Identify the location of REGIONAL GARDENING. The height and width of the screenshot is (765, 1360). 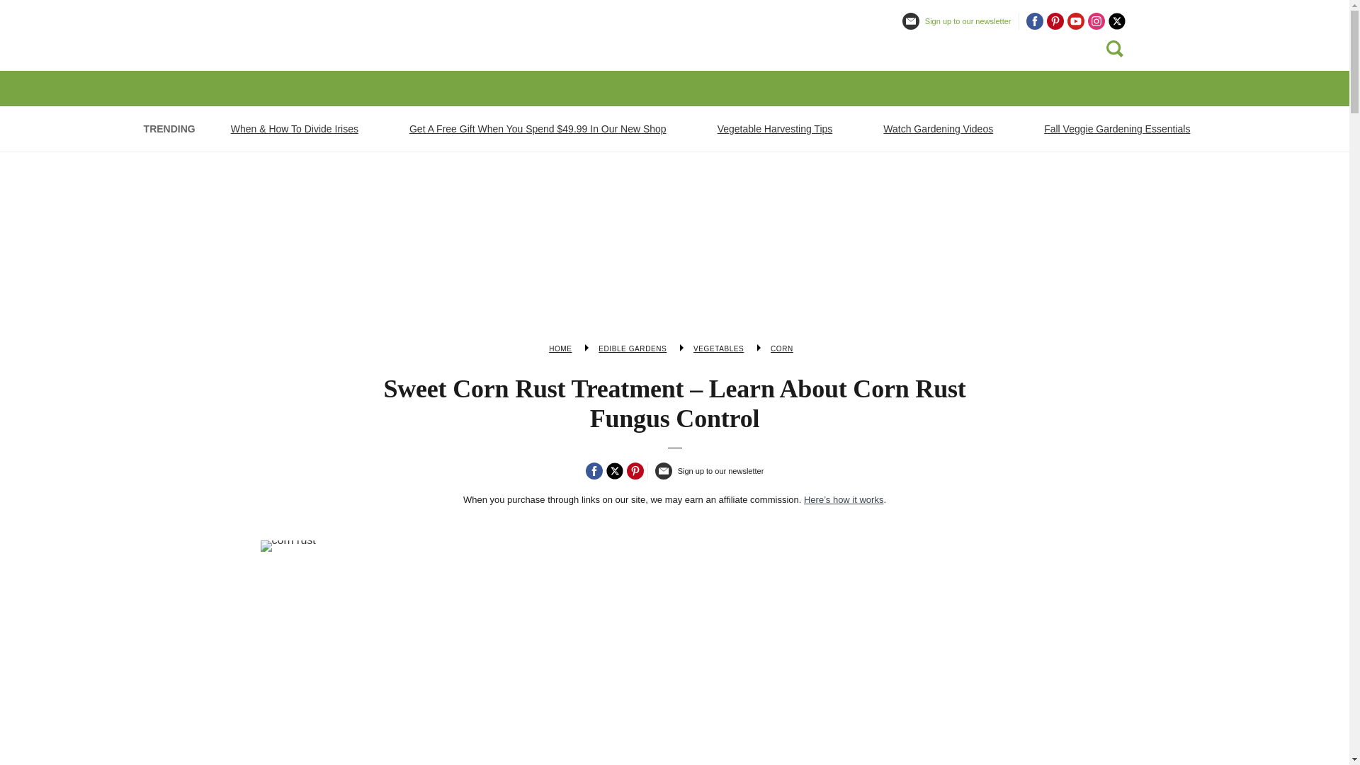
(730, 85).